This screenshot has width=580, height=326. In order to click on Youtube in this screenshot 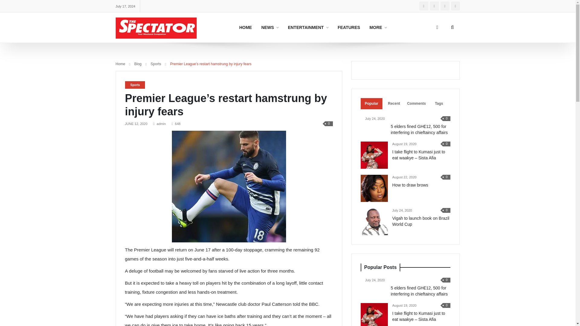, I will do `click(445, 6)`.